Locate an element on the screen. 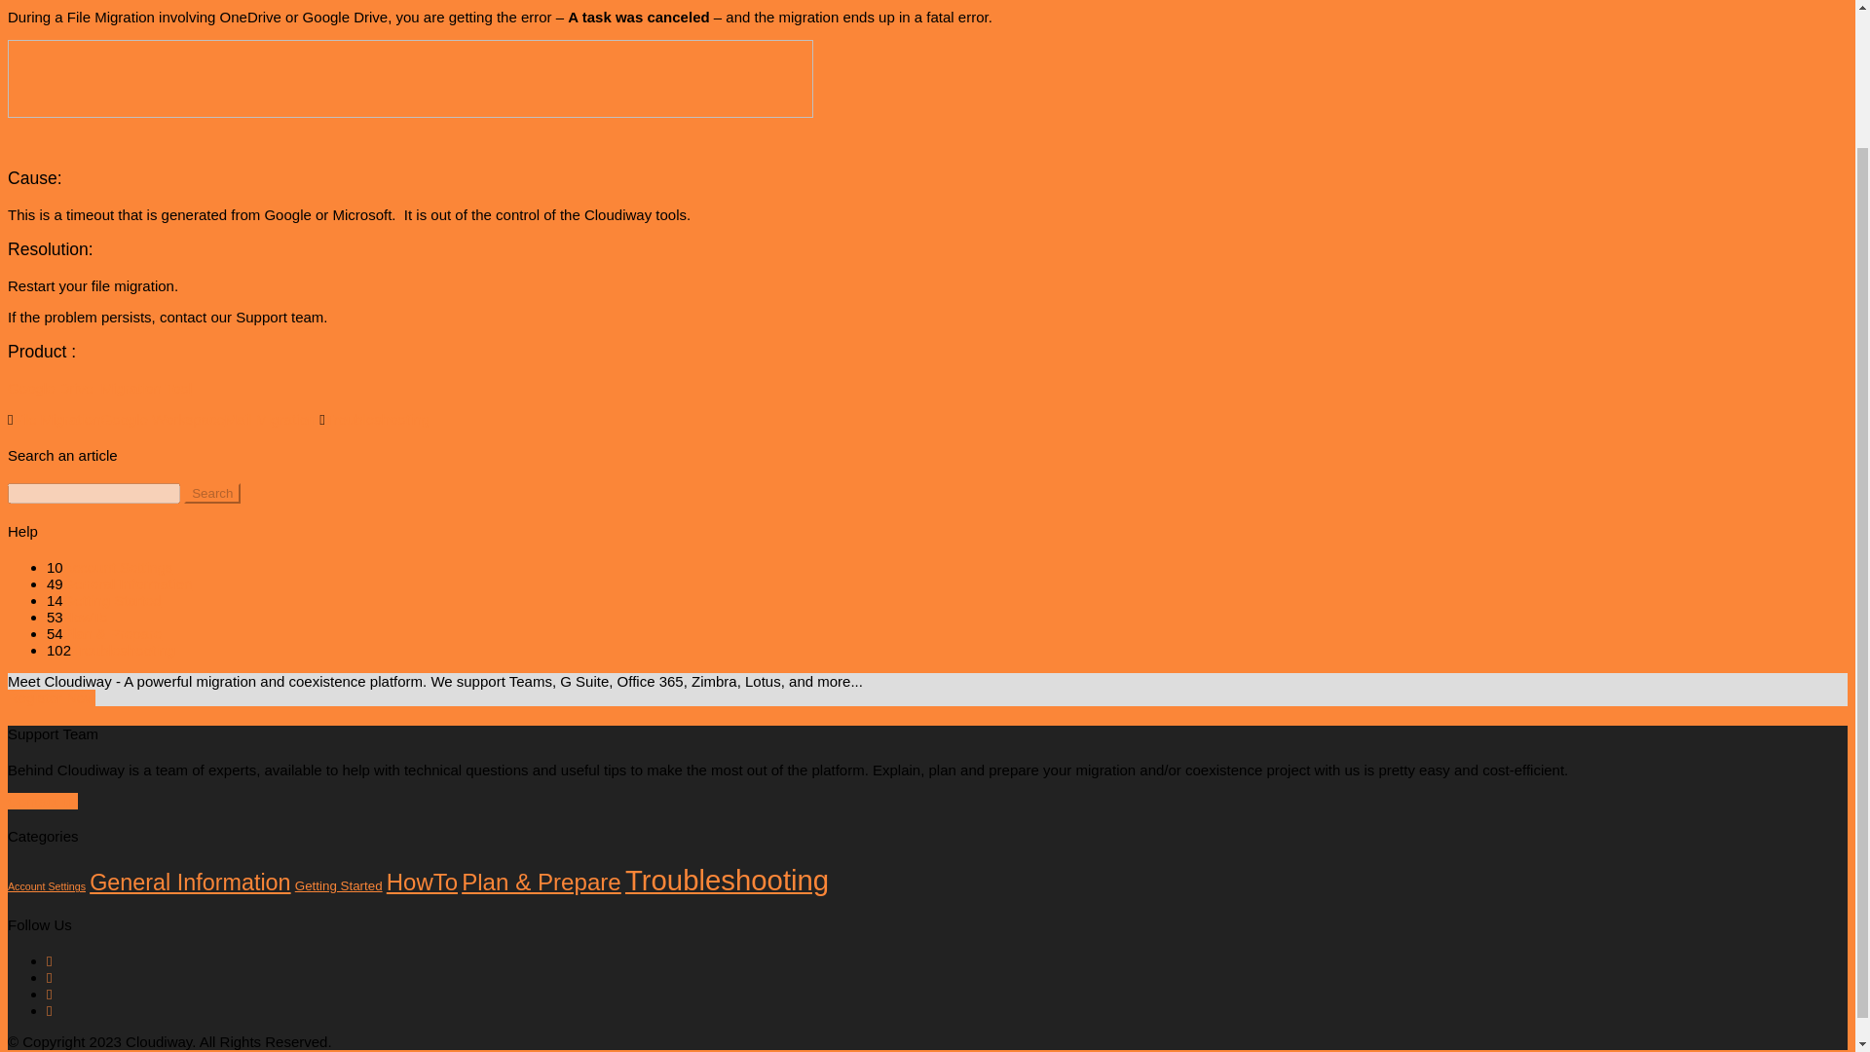 The image size is (1870, 1052). Register Now is located at coordinates (51, 697).